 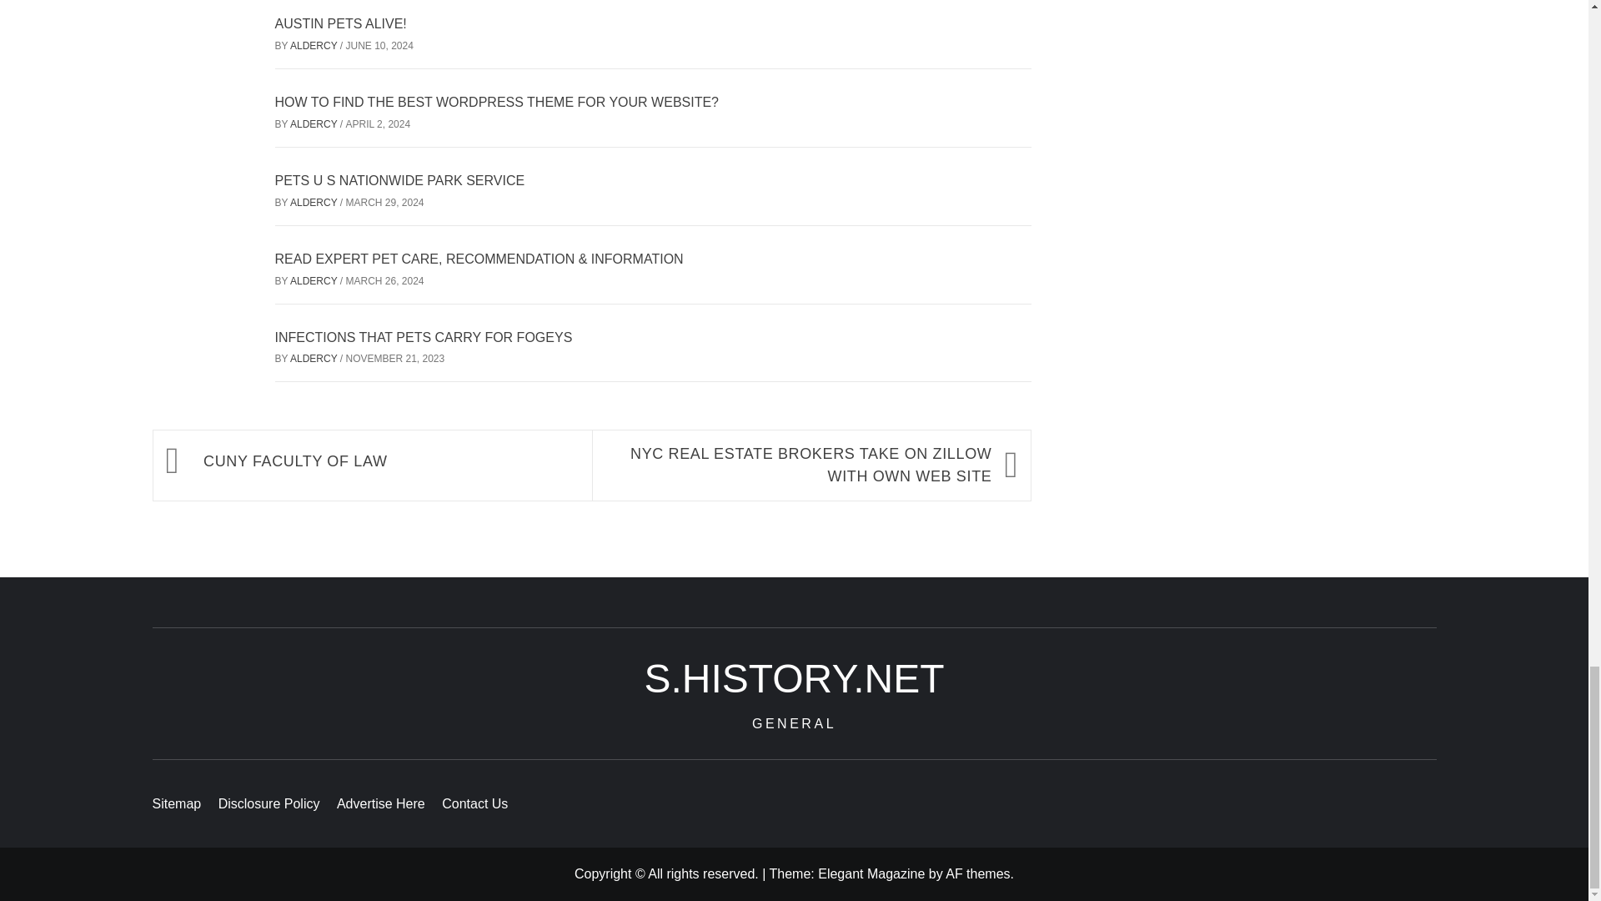 What do you see at coordinates (314, 123) in the screenshot?
I see `ALDERCY` at bounding box center [314, 123].